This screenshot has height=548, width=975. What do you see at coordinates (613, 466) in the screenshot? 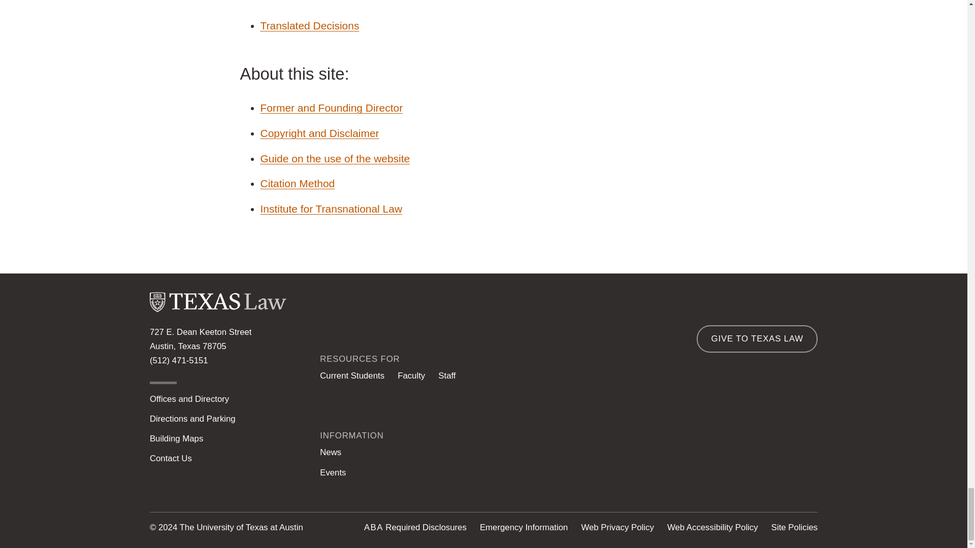
I see `Instagram` at bounding box center [613, 466].